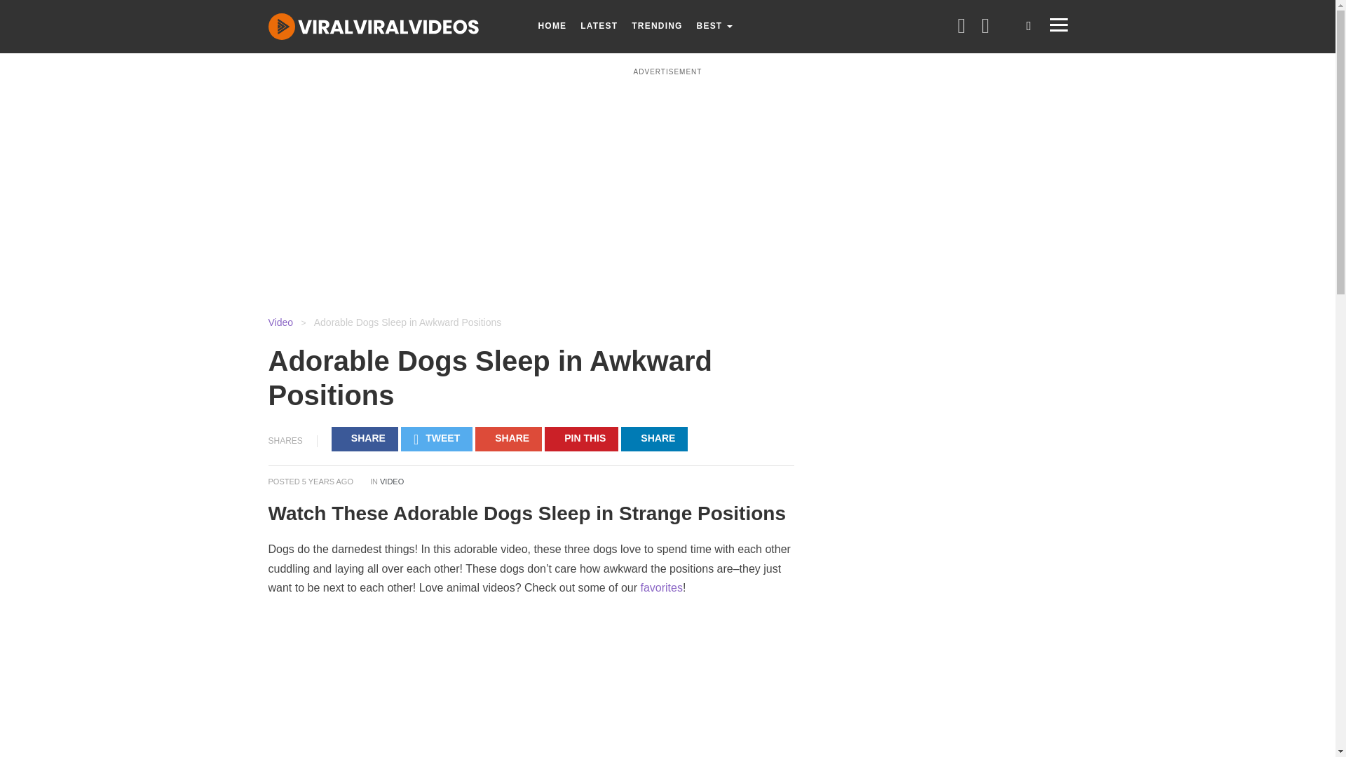  Describe the element at coordinates (508, 439) in the screenshot. I see `SHARE` at that location.